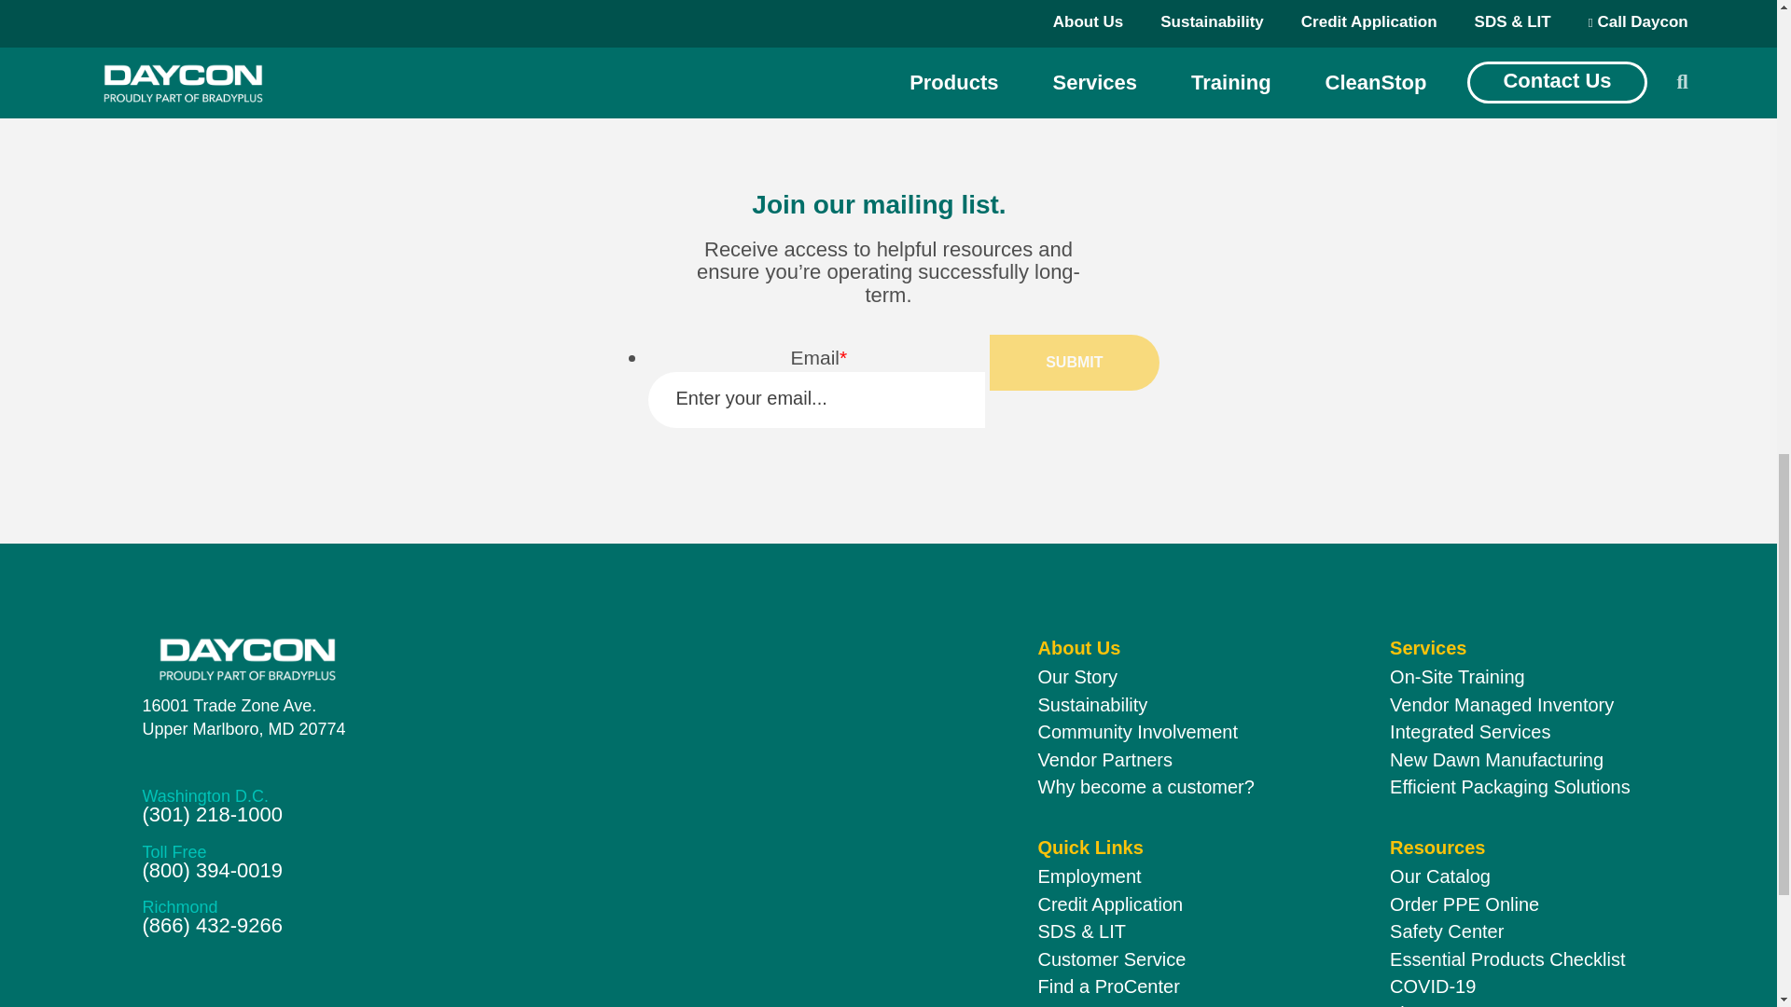  What do you see at coordinates (1136, 731) in the screenshot?
I see `Community Involvement` at bounding box center [1136, 731].